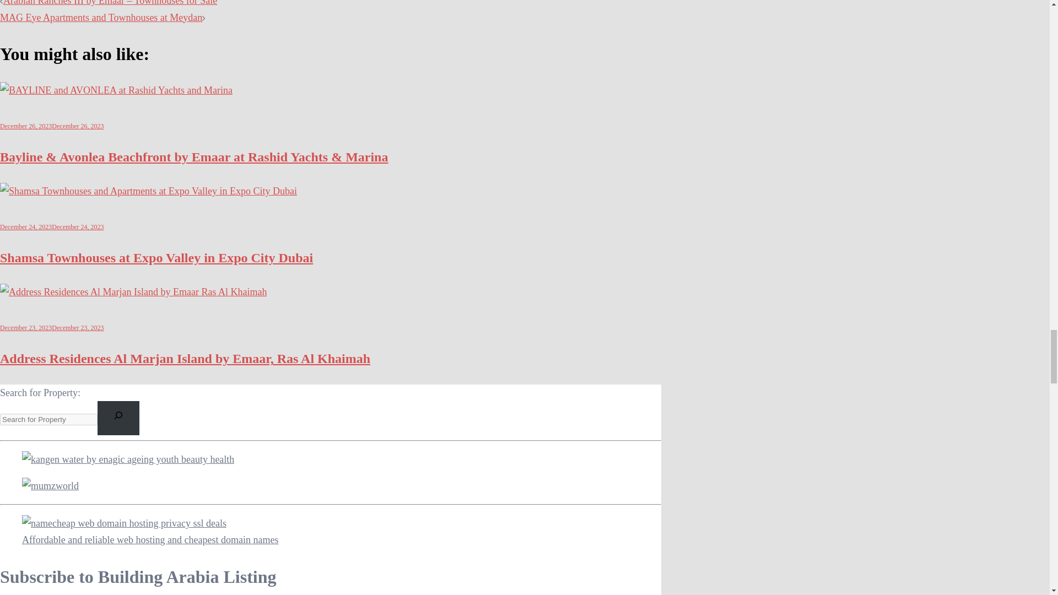 Image resolution: width=1058 pixels, height=595 pixels. Describe the element at coordinates (52, 227) in the screenshot. I see `December 24, 2023December 24, 2023` at that location.